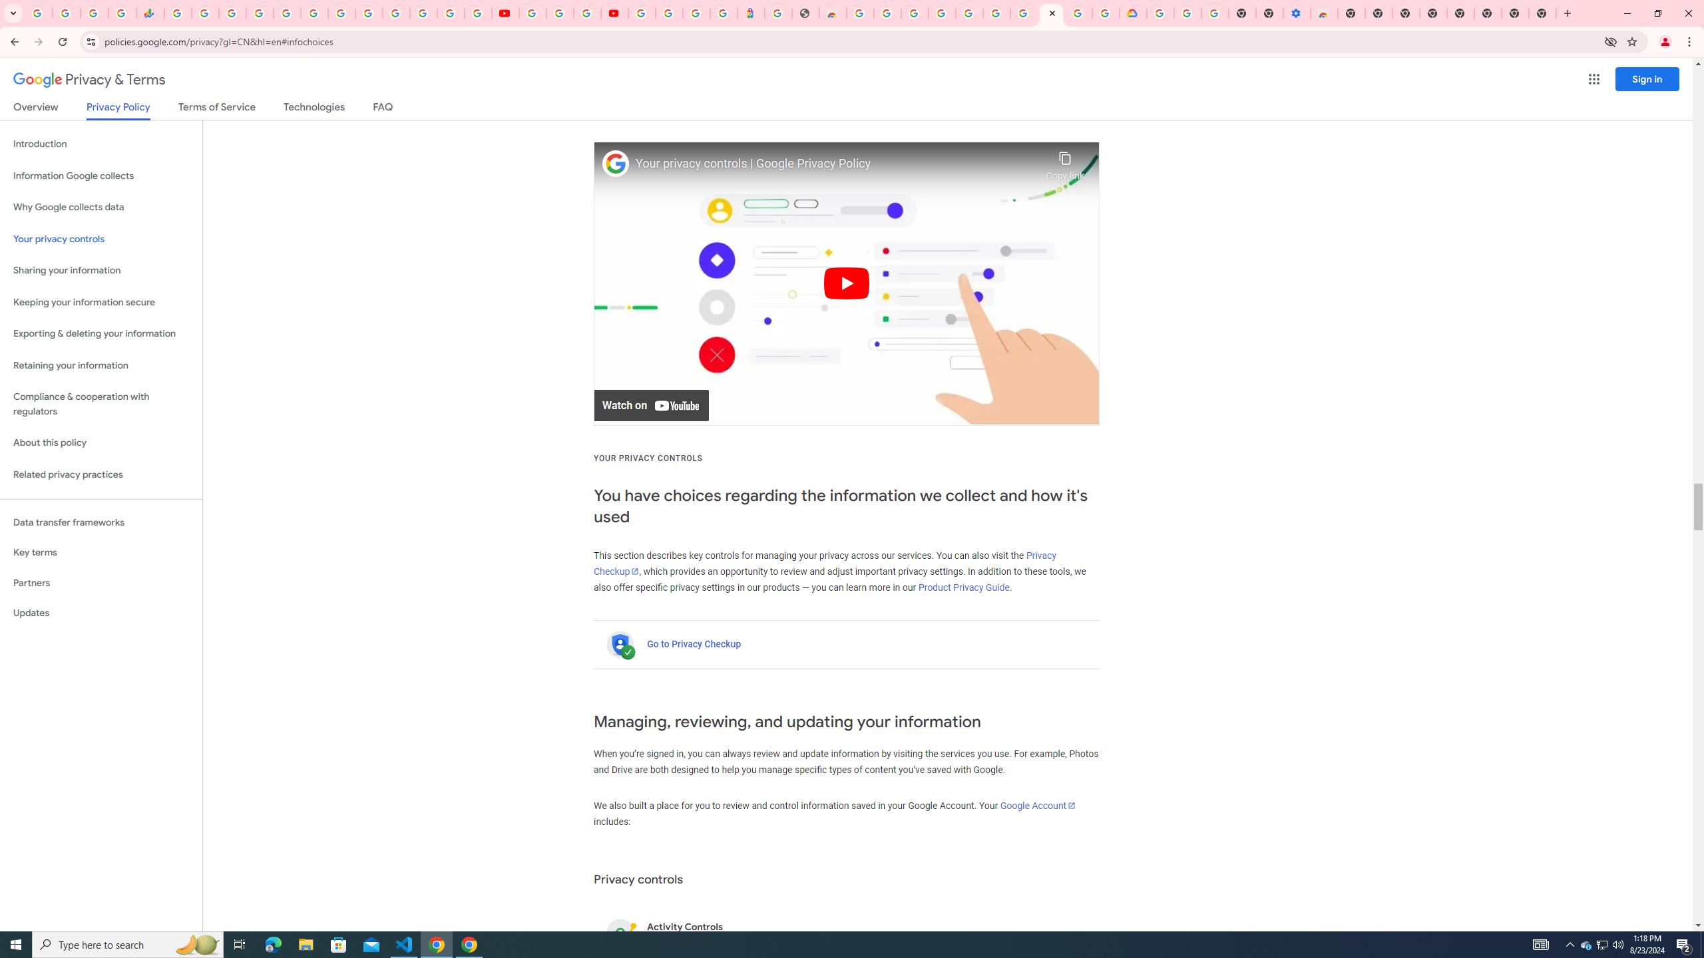 The width and height of the screenshot is (1704, 958). Describe the element at coordinates (1543, 13) in the screenshot. I see `New Tab` at that location.